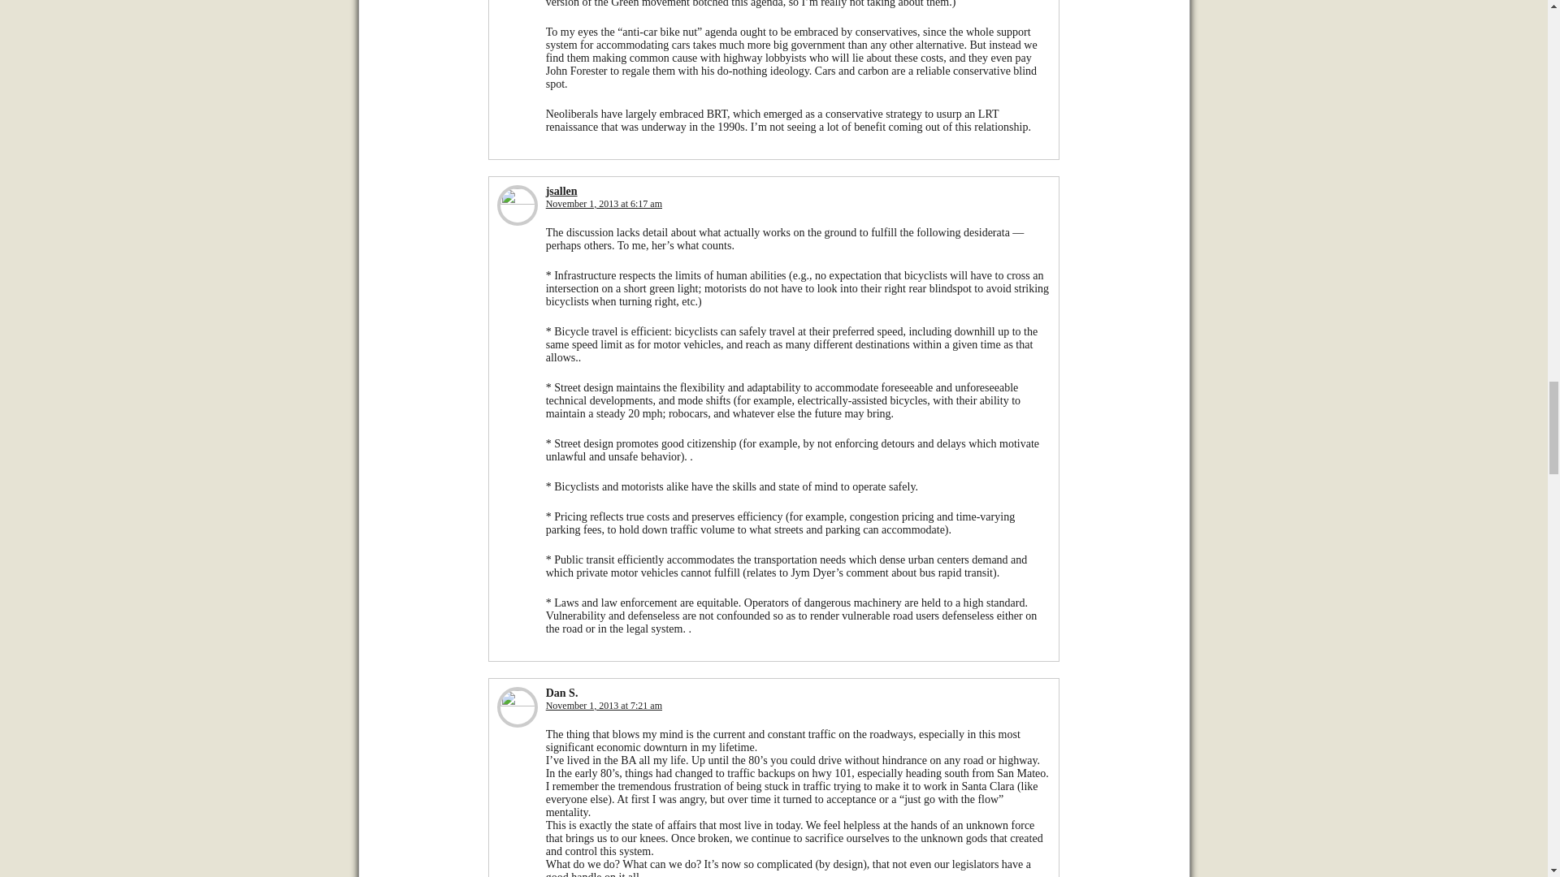 The height and width of the screenshot is (877, 1560). I want to click on November 1, 2013 at 6:17 am, so click(604, 204).